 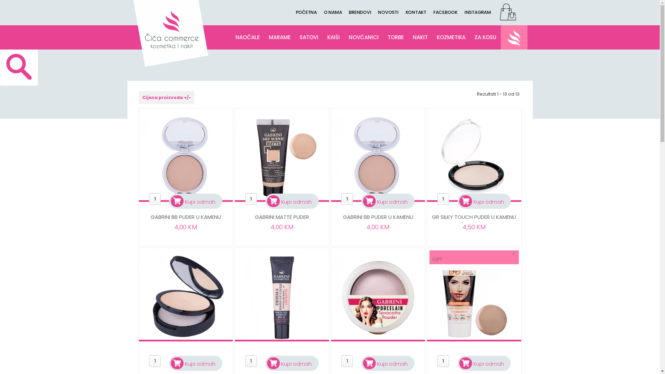 I want to click on Kupi odmah, so click(x=290, y=364).